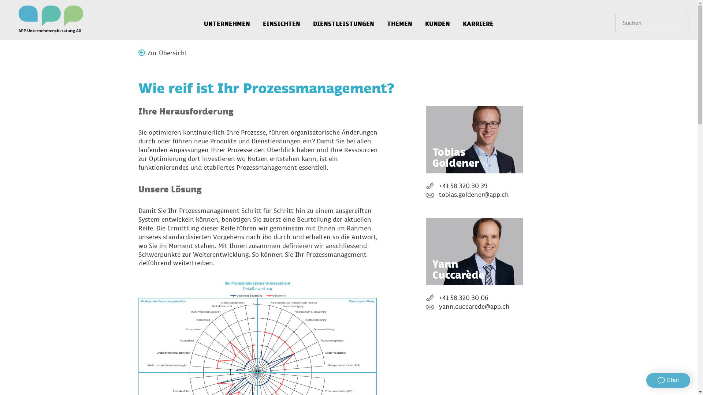  What do you see at coordinates (400, 20) in the screenshot?
I see `THEMEN` at bounding box center [400, 20].